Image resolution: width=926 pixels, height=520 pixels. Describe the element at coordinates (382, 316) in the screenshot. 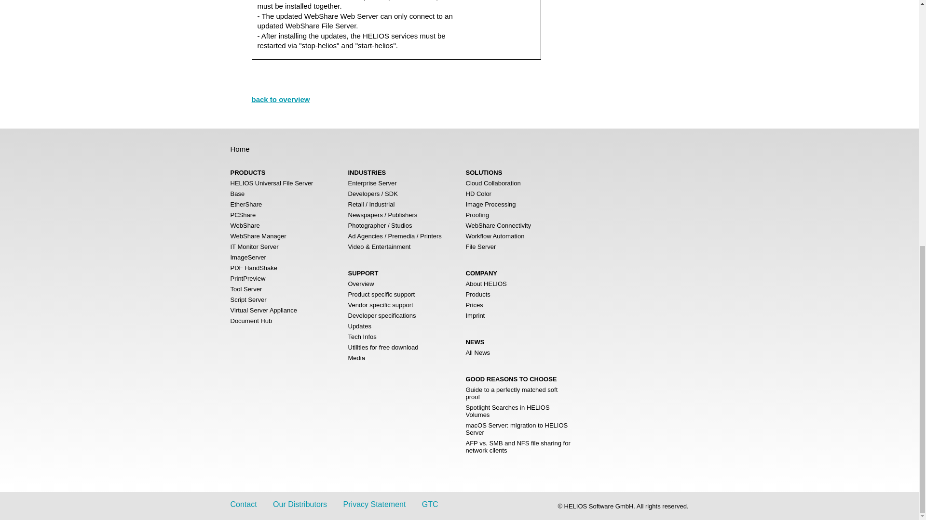

I see `Developer specifications` at that location.